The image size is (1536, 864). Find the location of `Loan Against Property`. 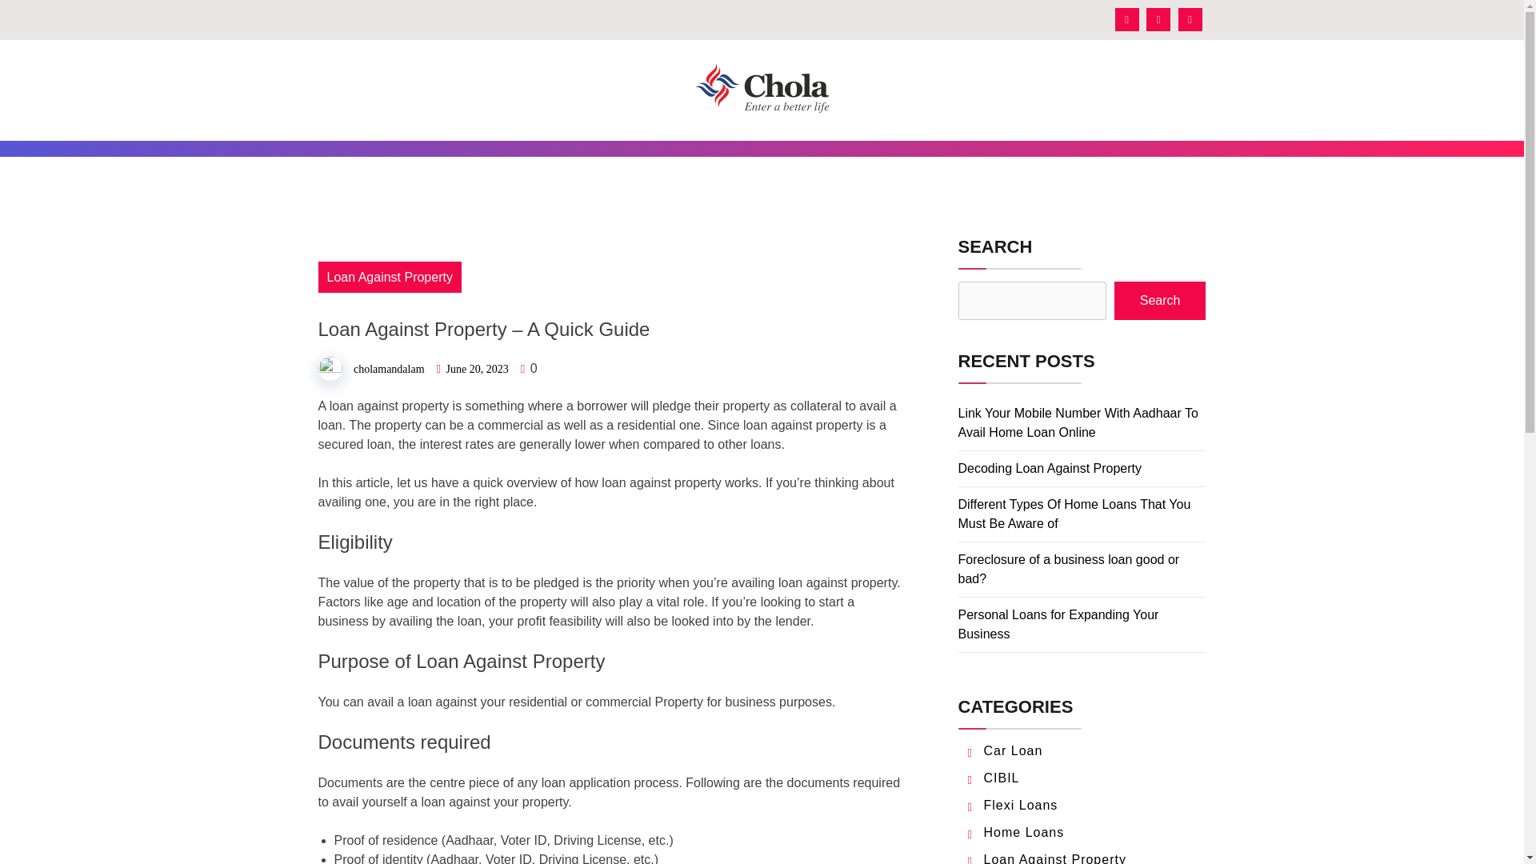

Loan Against Property is located at coordinates (390, 277).